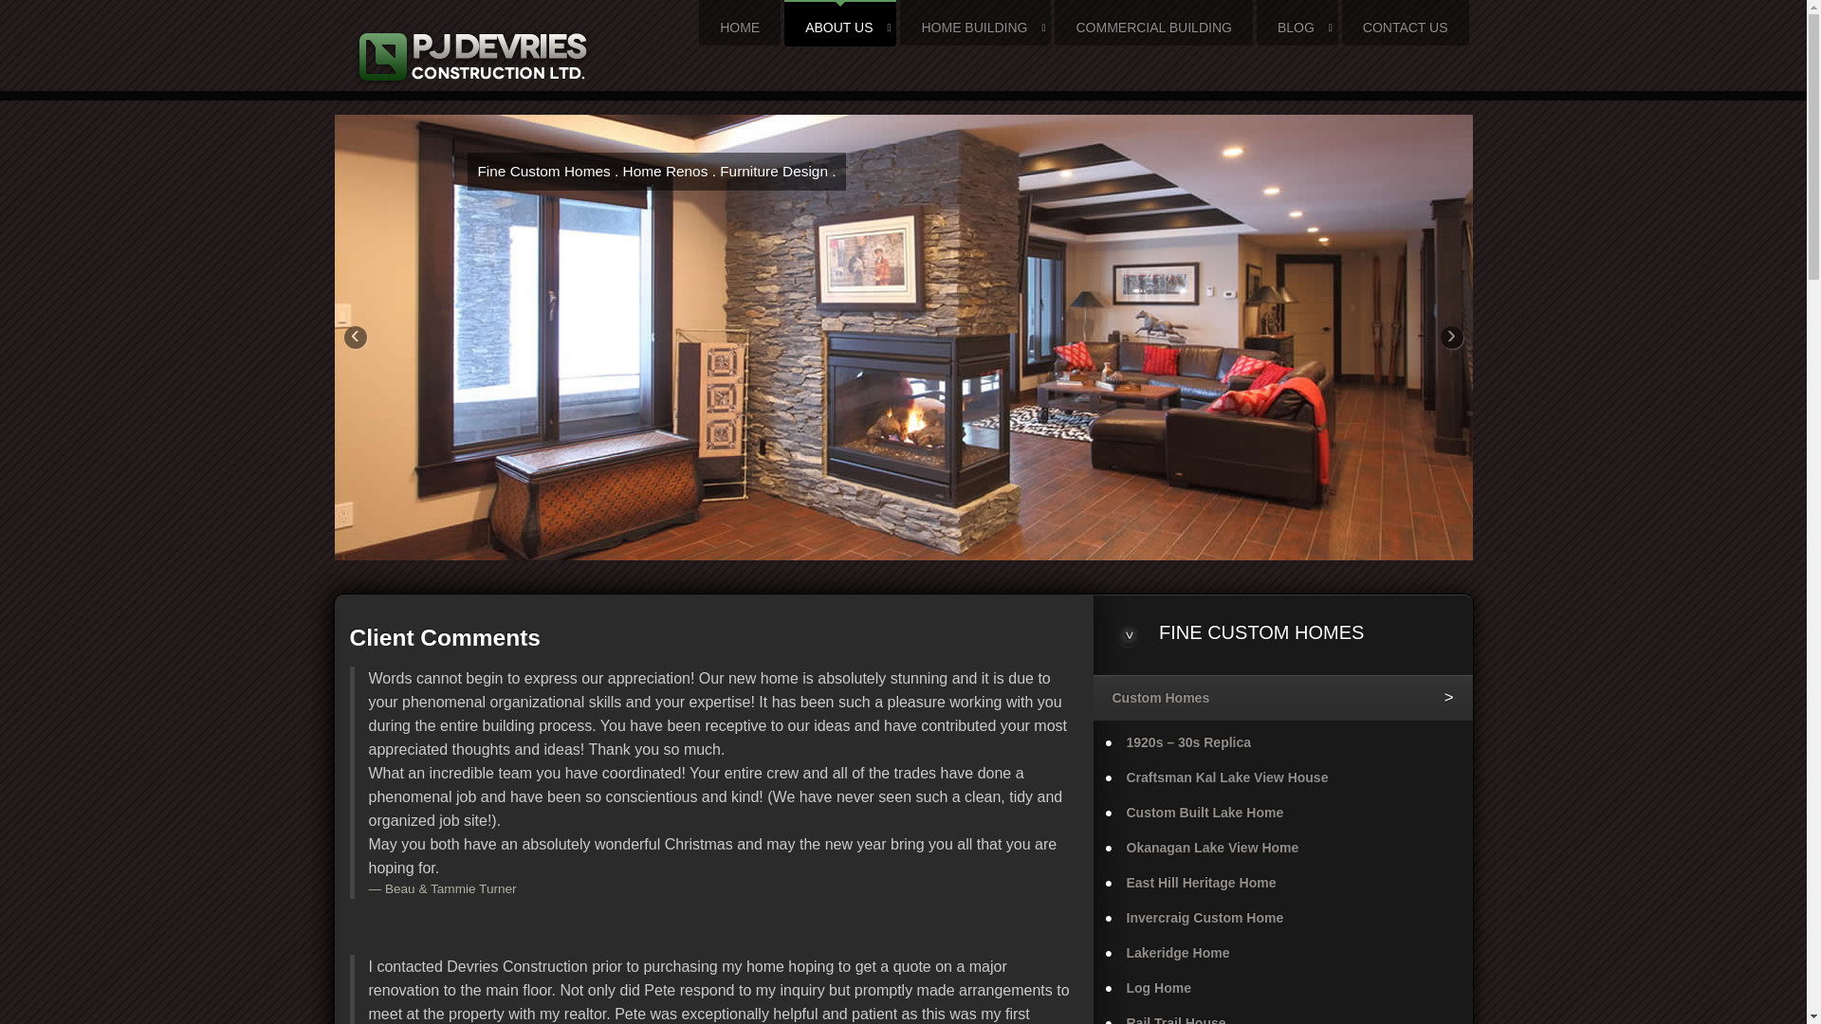  I want to click on Rail Trail House, so click(1282, 1015).